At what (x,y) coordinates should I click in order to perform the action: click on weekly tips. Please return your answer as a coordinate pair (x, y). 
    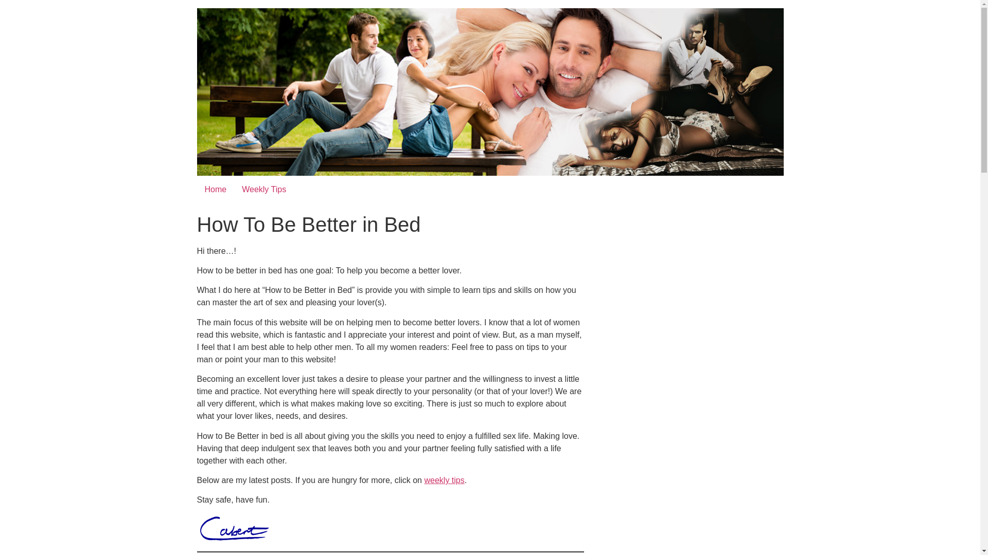
    Looking at the image, I should click on (444, 480).